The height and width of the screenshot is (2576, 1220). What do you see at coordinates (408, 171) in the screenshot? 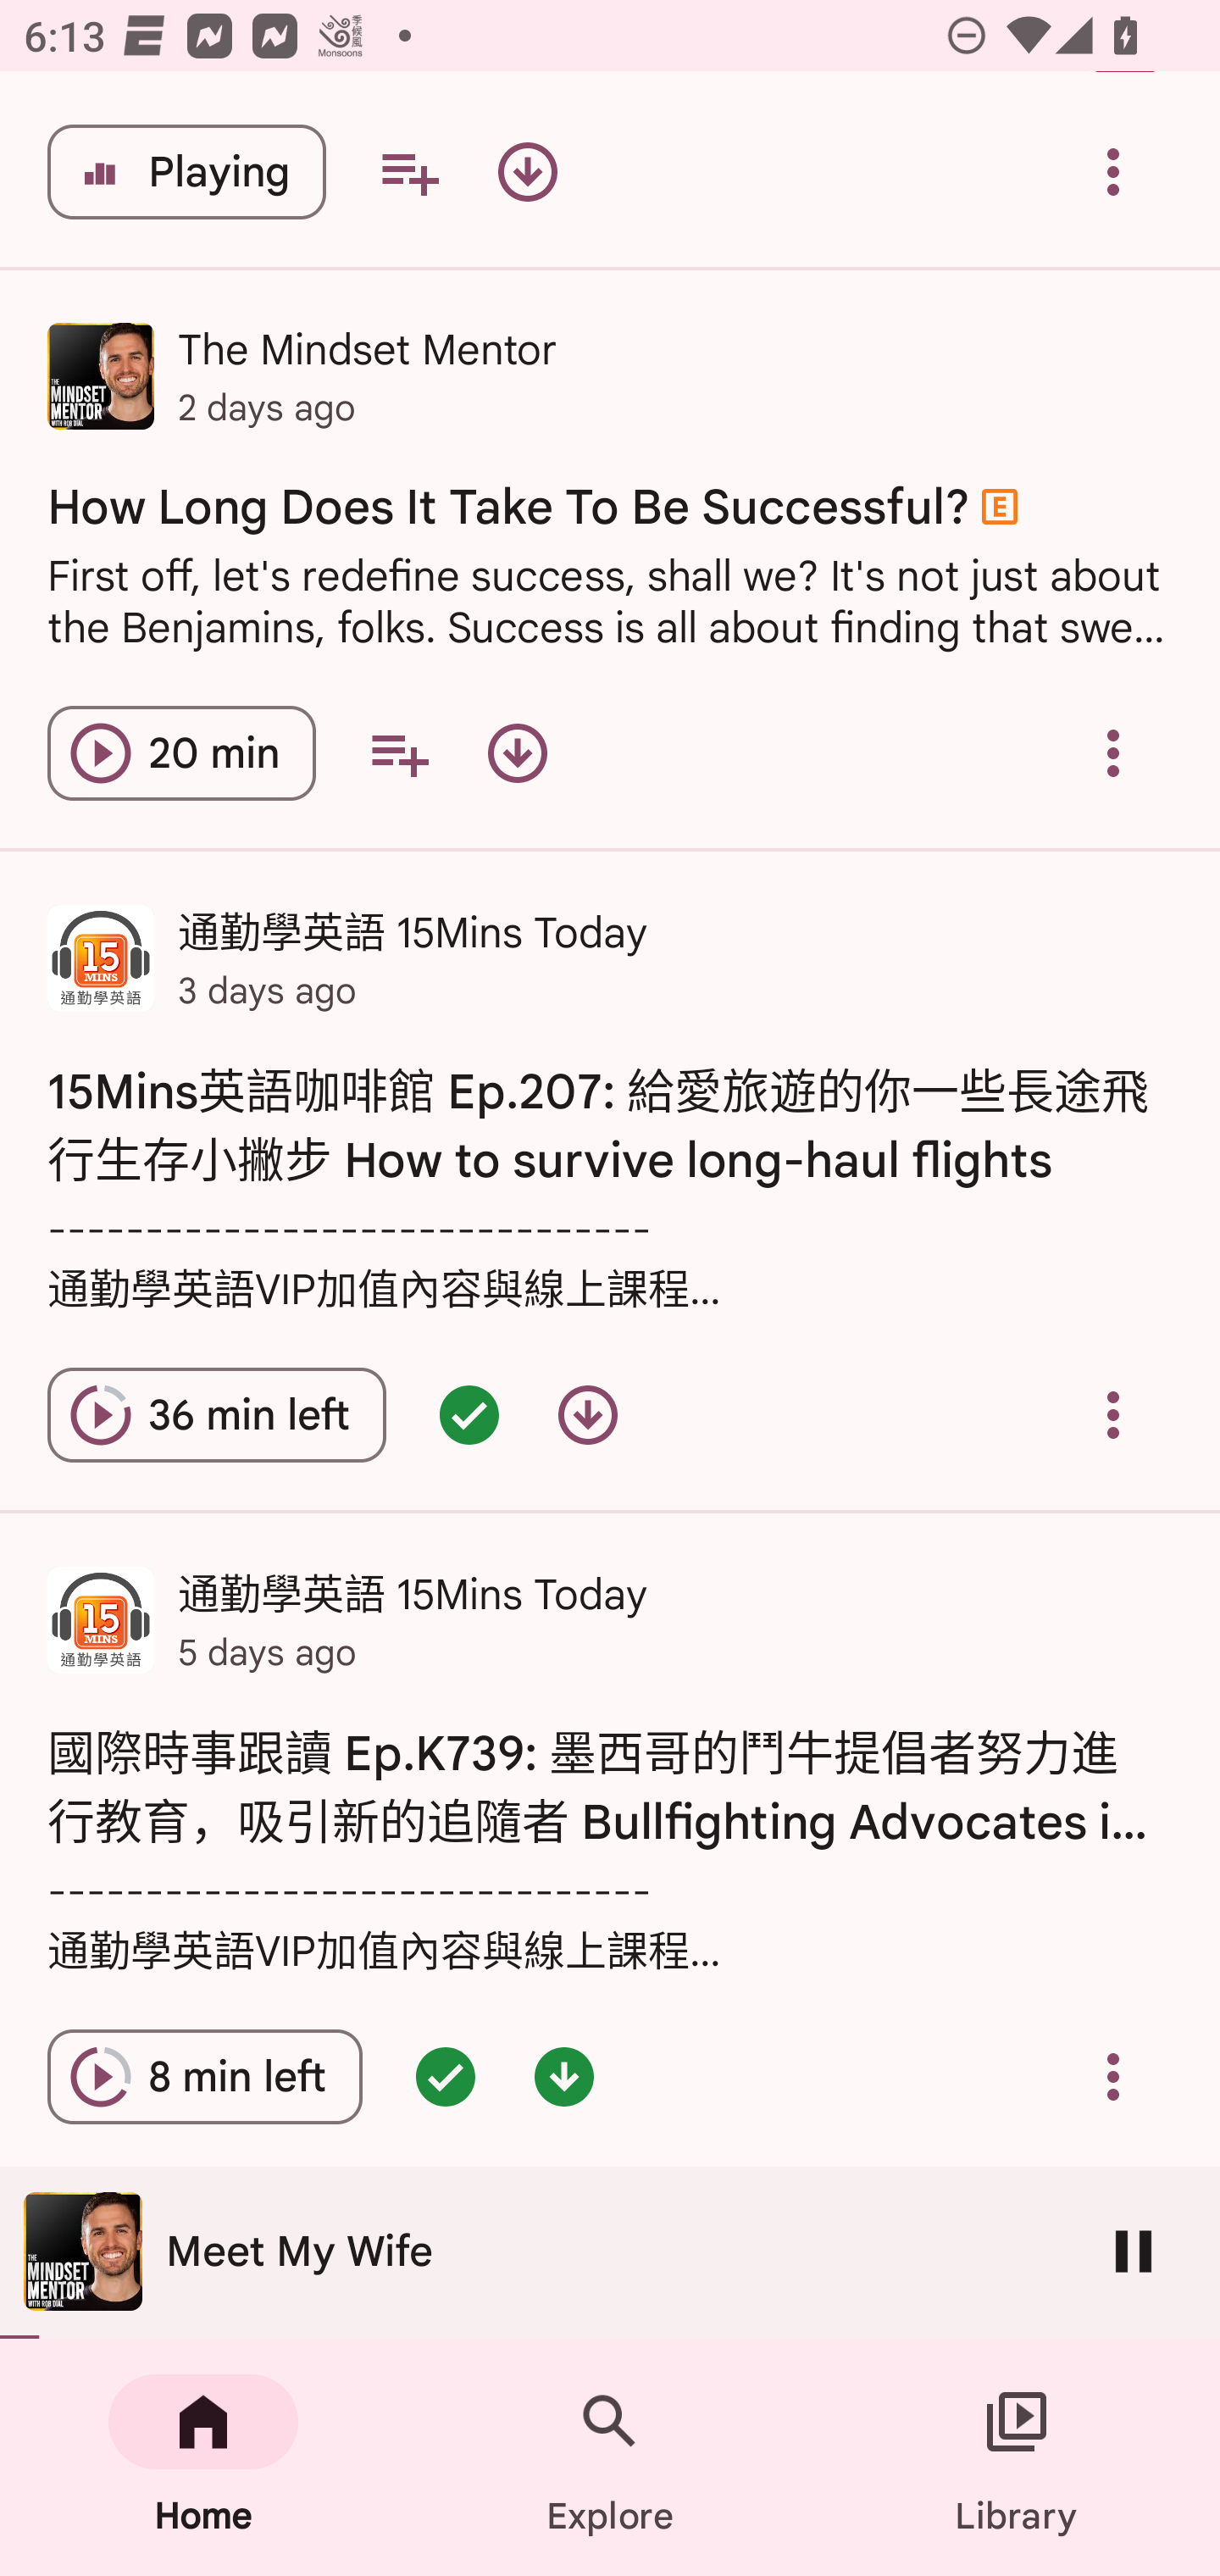
I see `Add to your queue` at bounding box center [408, 171].